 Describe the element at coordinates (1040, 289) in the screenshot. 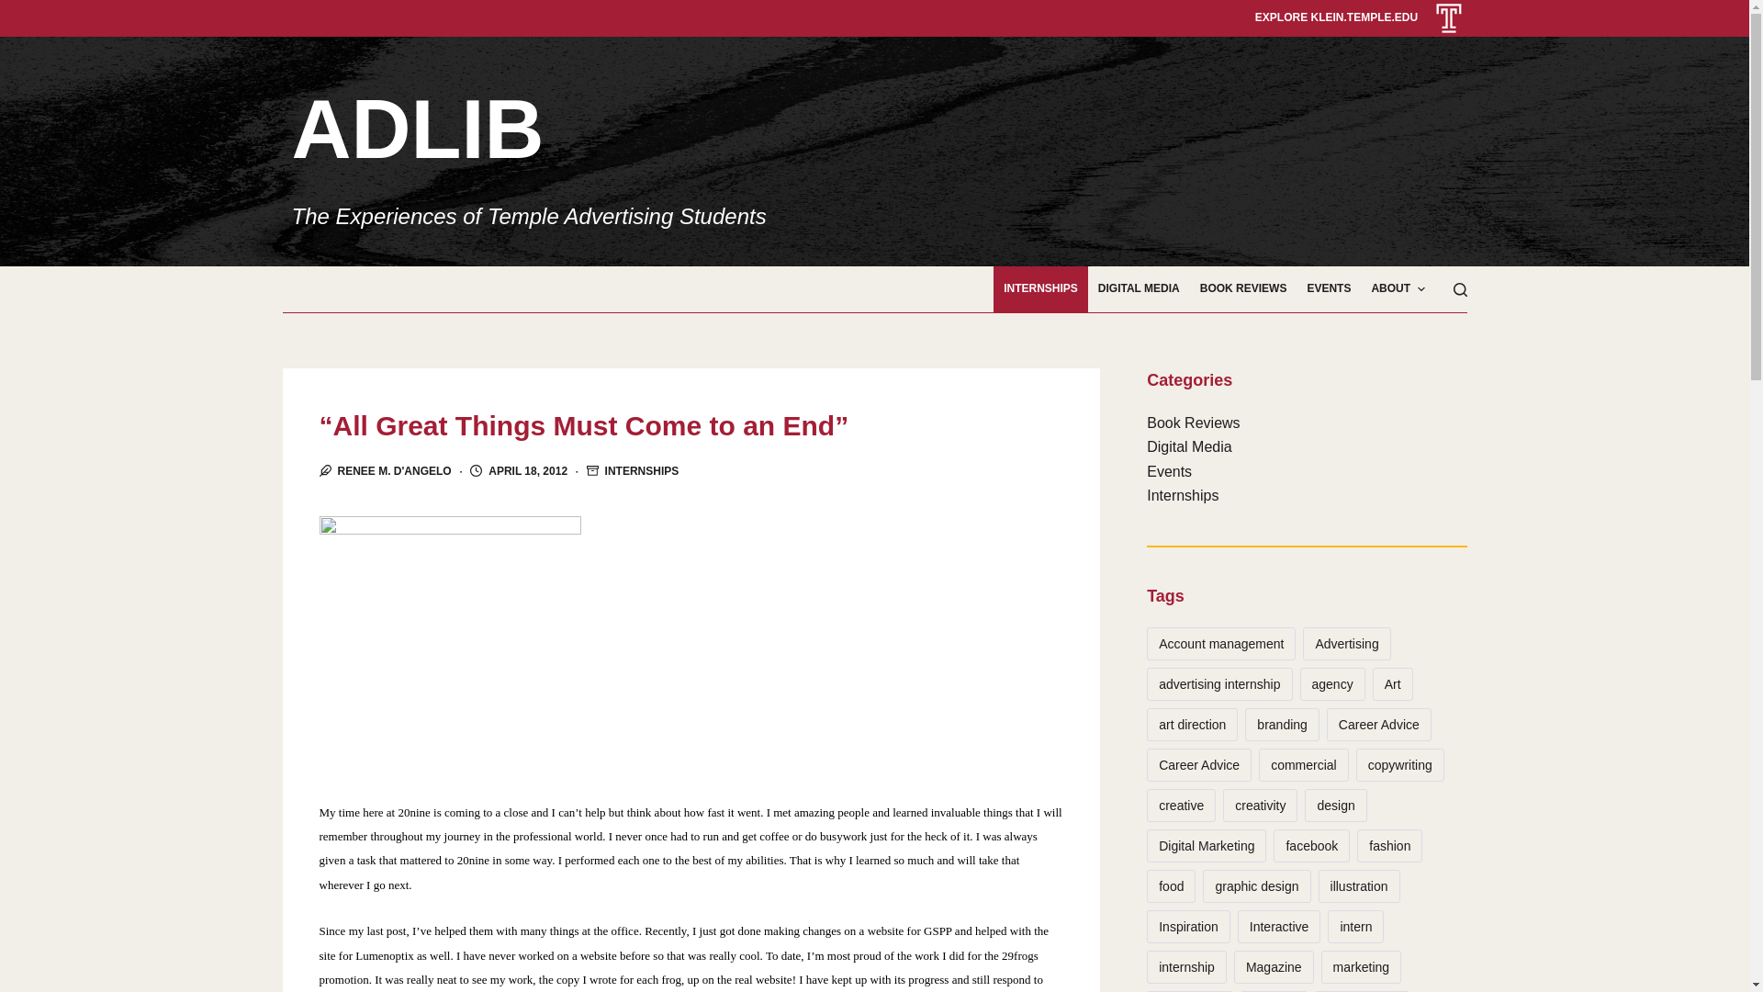

I see `INTERNSHIPS` at that location.